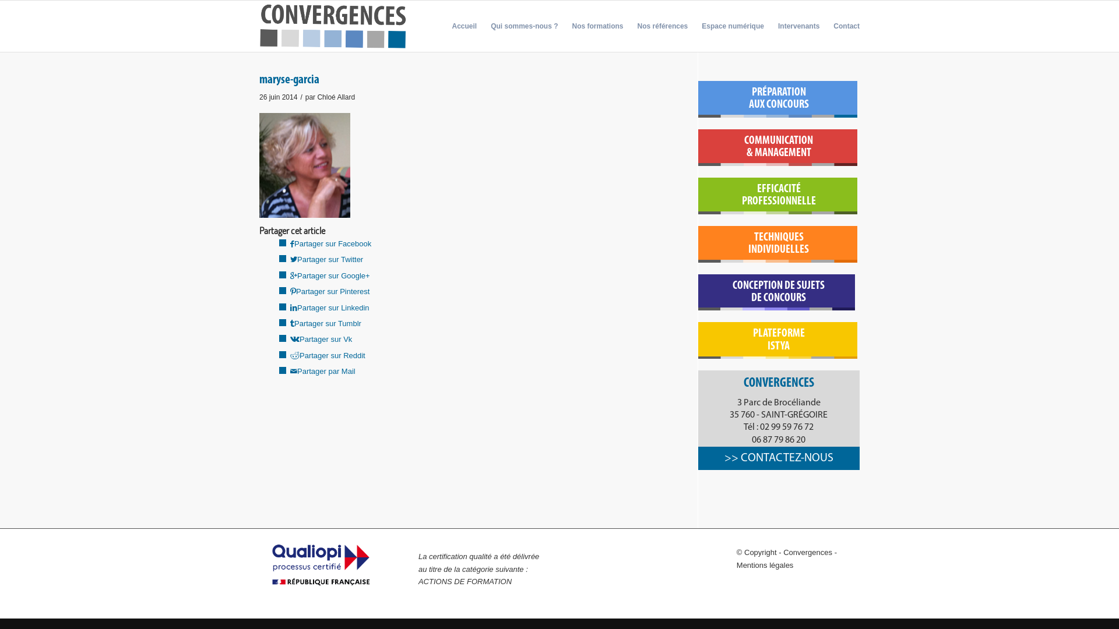  I want to click on Partager sur Google+, so click(330, 276).